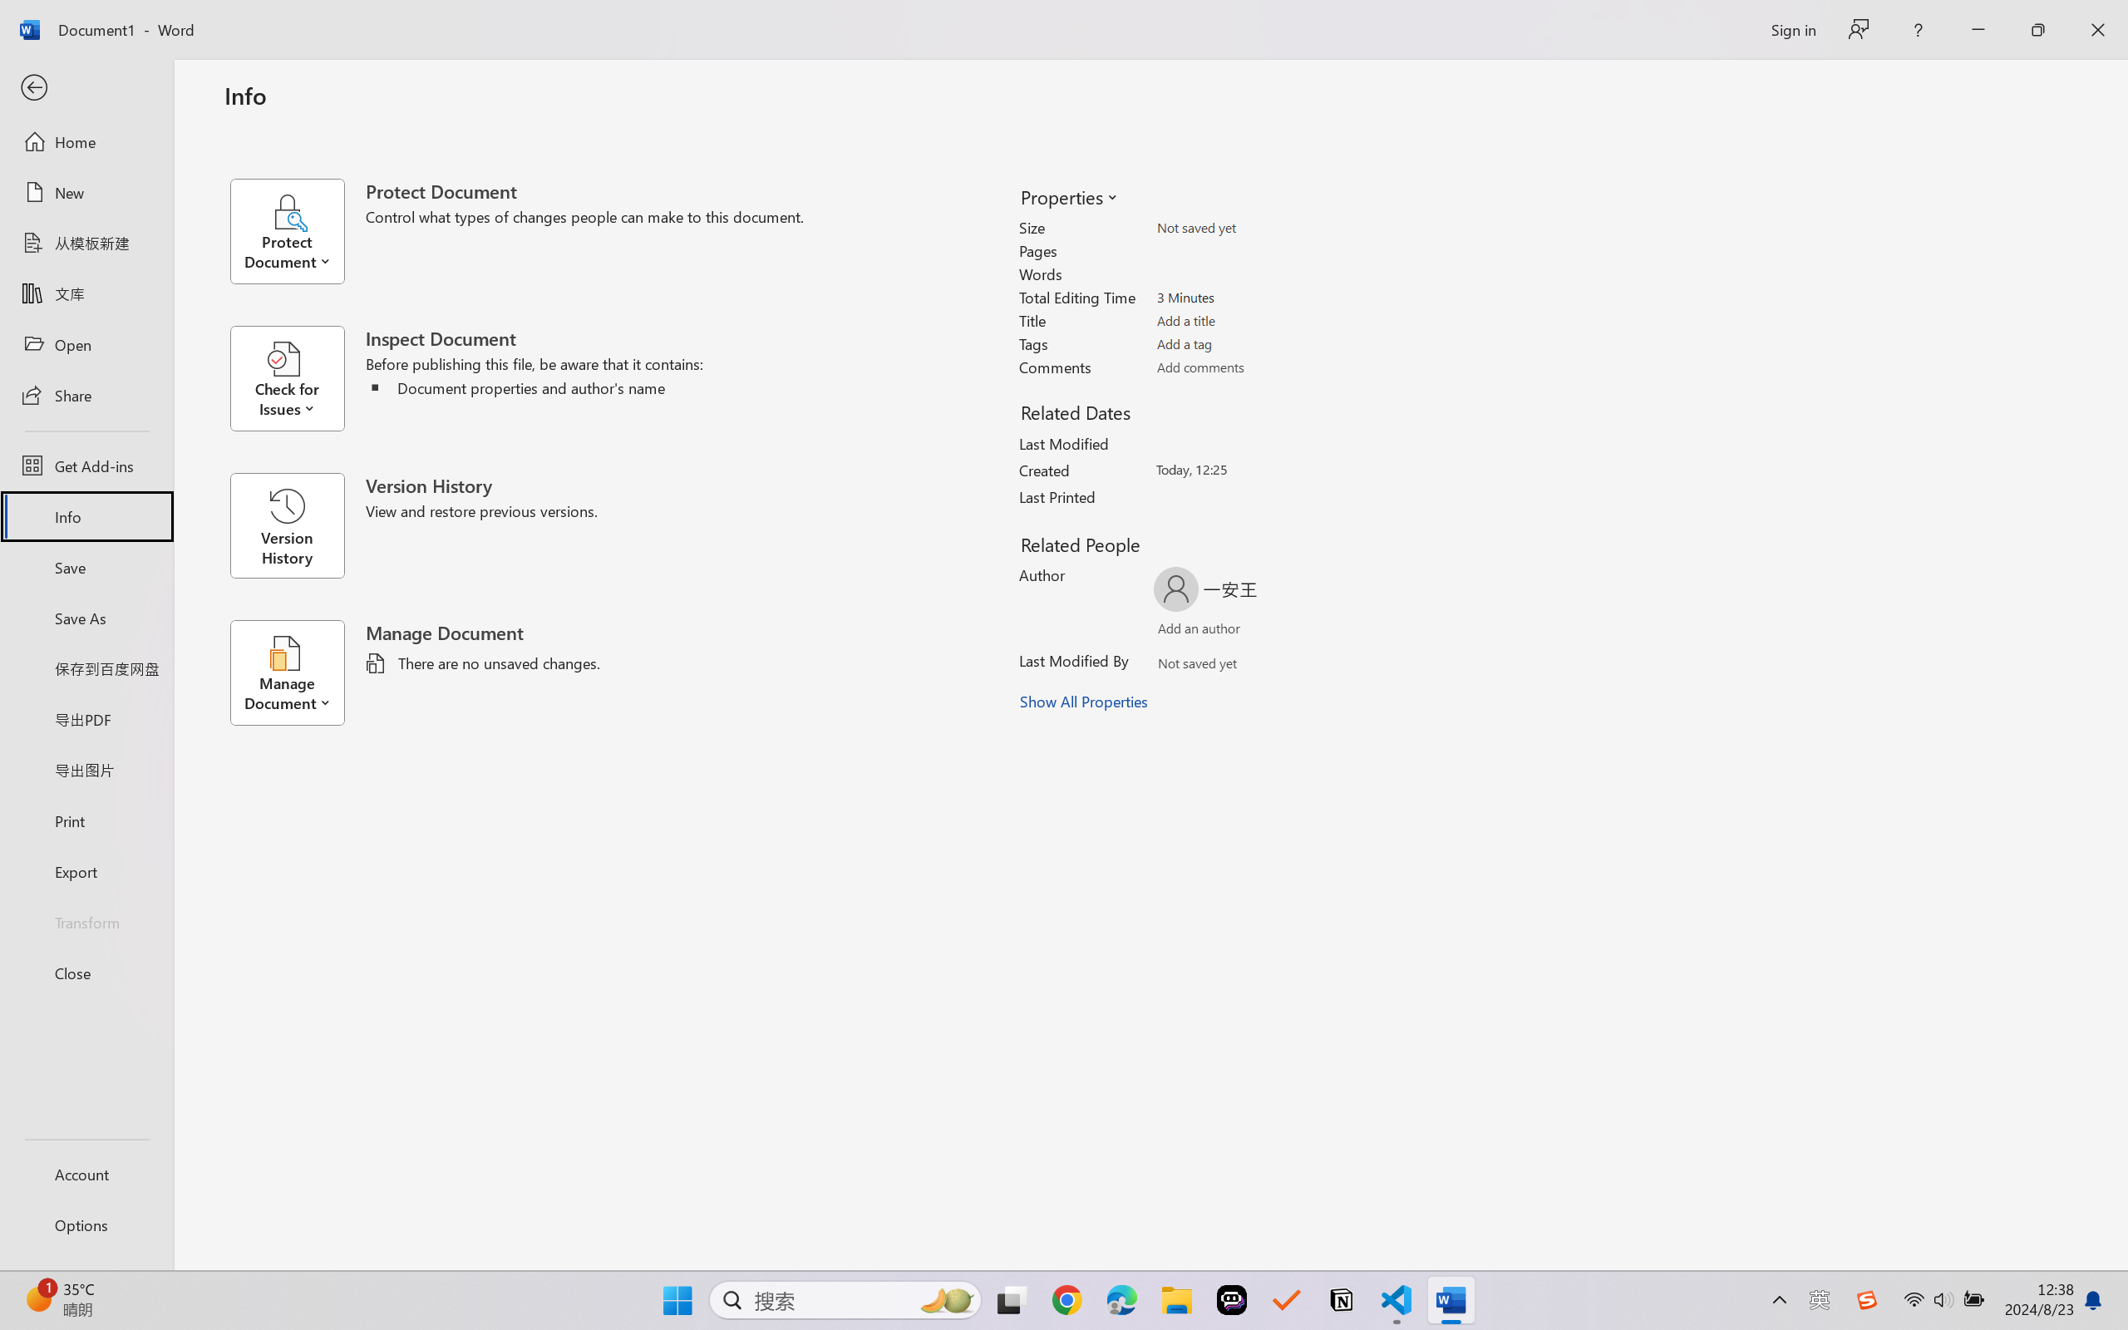 Image resolution: width=2128 pixels, height=1330 pixels. I want to click on Version History, so click(287, 525).